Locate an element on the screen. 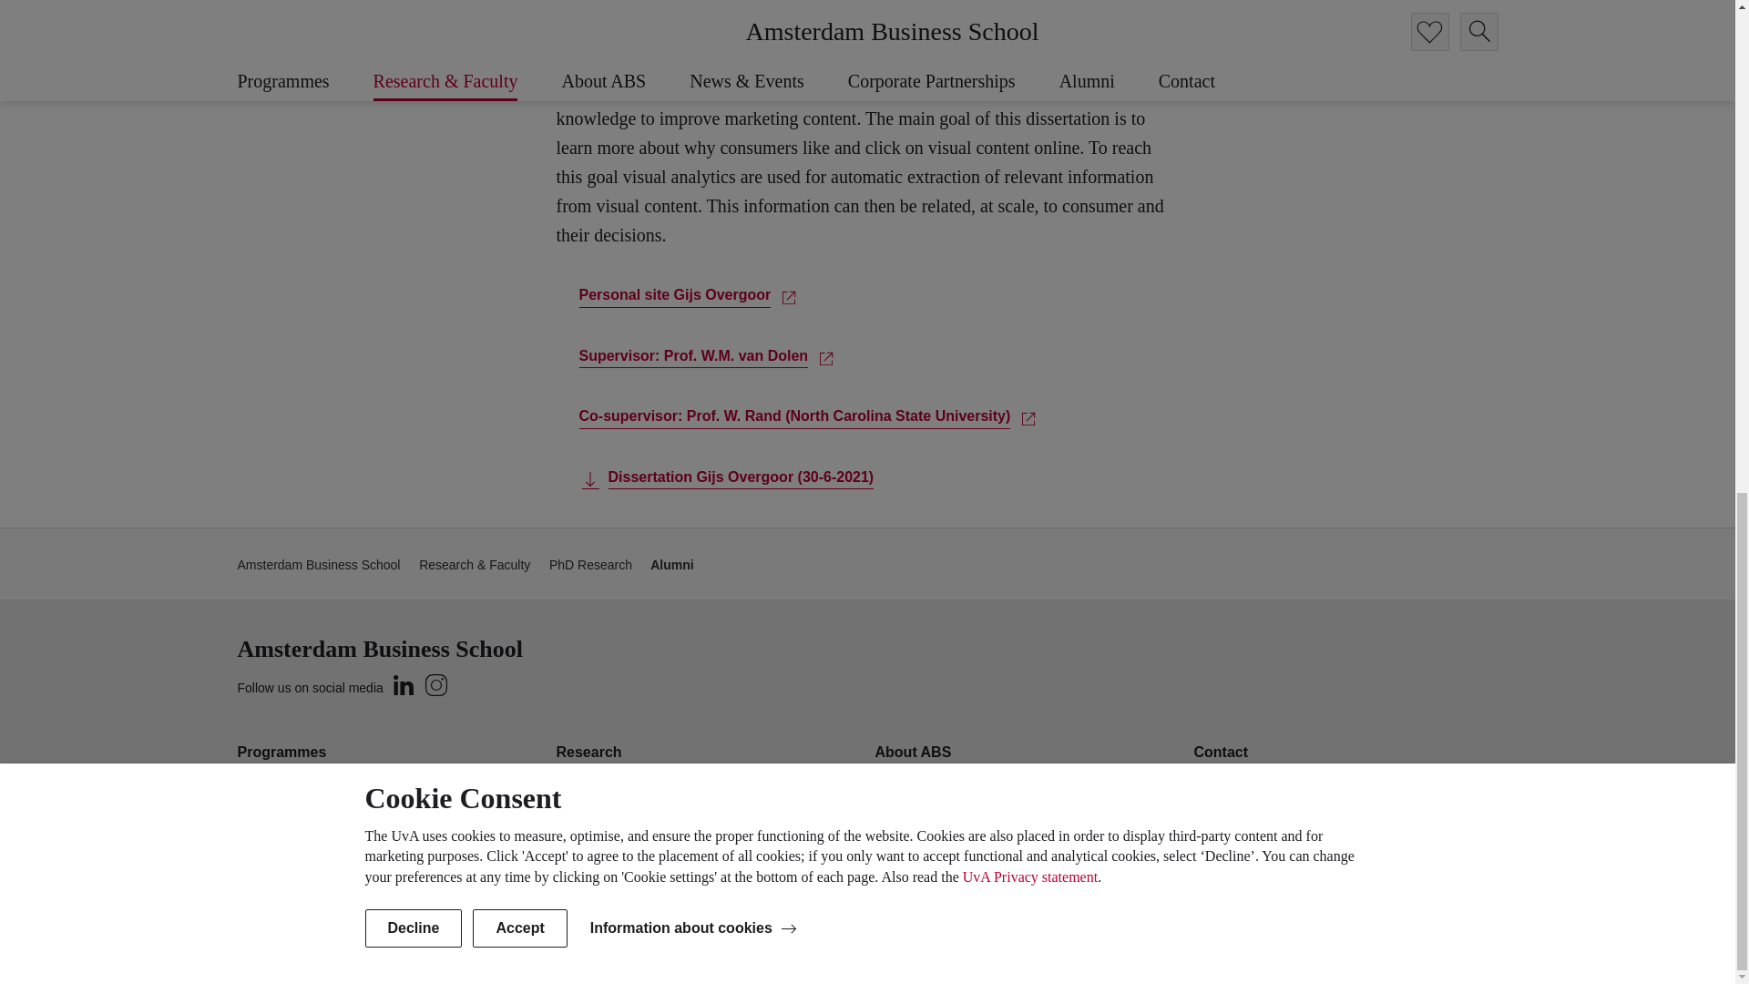 The height and width of the screenshot is (984, 1749). About this site is located at coordinates (1294, 946).